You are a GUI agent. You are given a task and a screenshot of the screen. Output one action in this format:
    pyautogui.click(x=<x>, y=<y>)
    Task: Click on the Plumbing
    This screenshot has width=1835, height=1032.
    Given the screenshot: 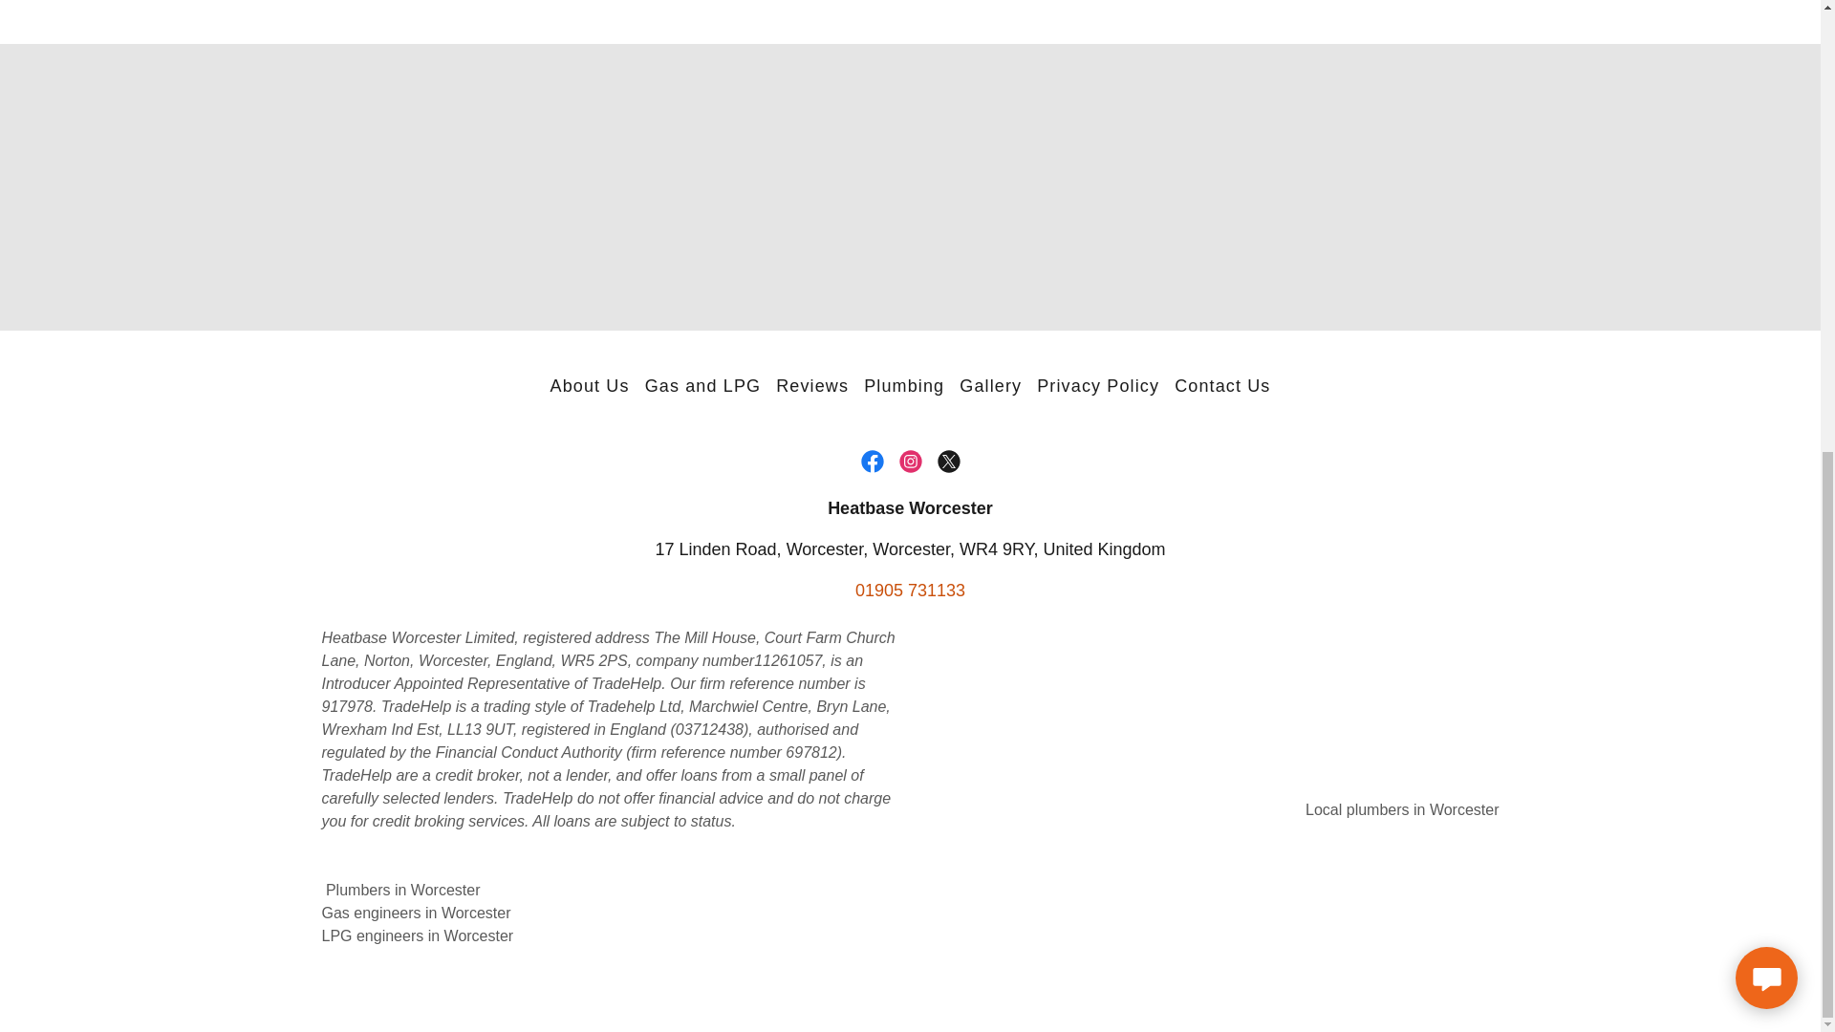 What is the action you would take?
    pyautogui.click(x=904, y=386)
    